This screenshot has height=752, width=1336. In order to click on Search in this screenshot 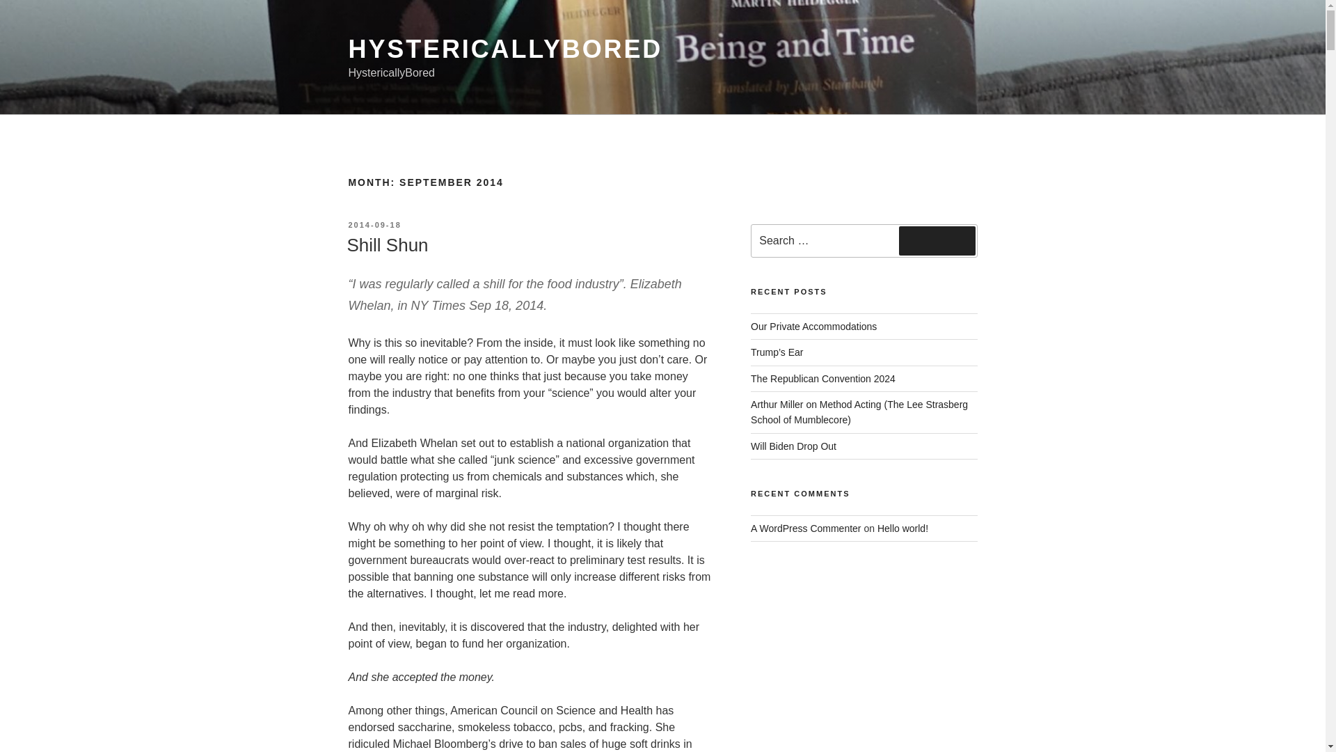, I will do `click(937, 241)`.